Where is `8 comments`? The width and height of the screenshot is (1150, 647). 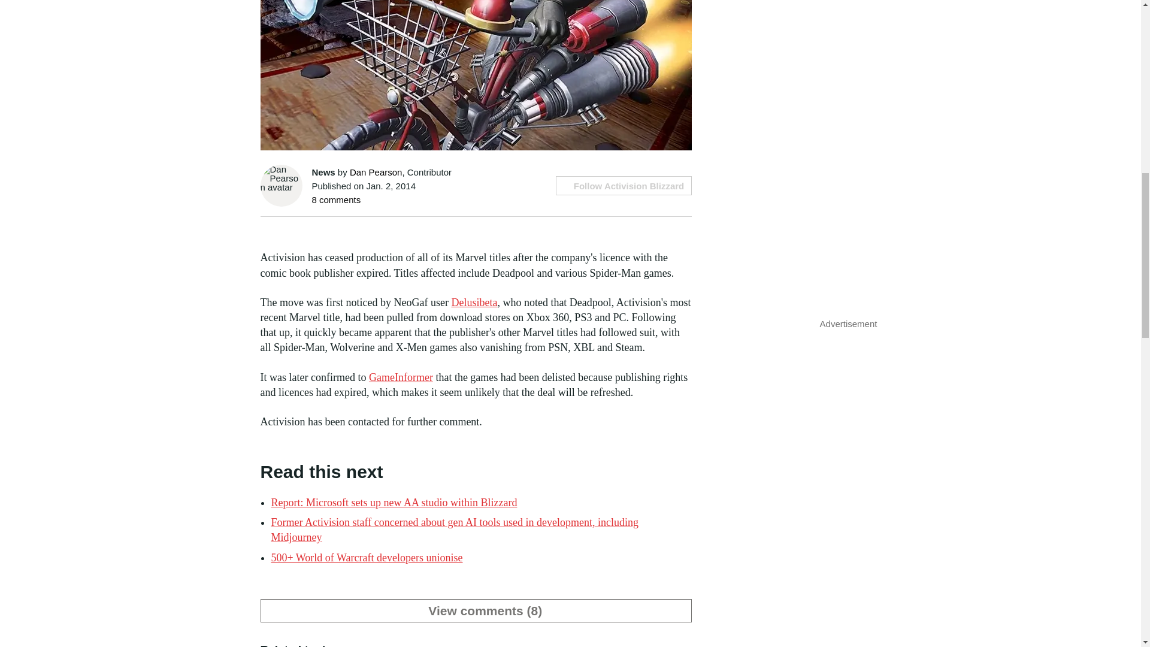
8 comments is located at coordinates (336, 200).